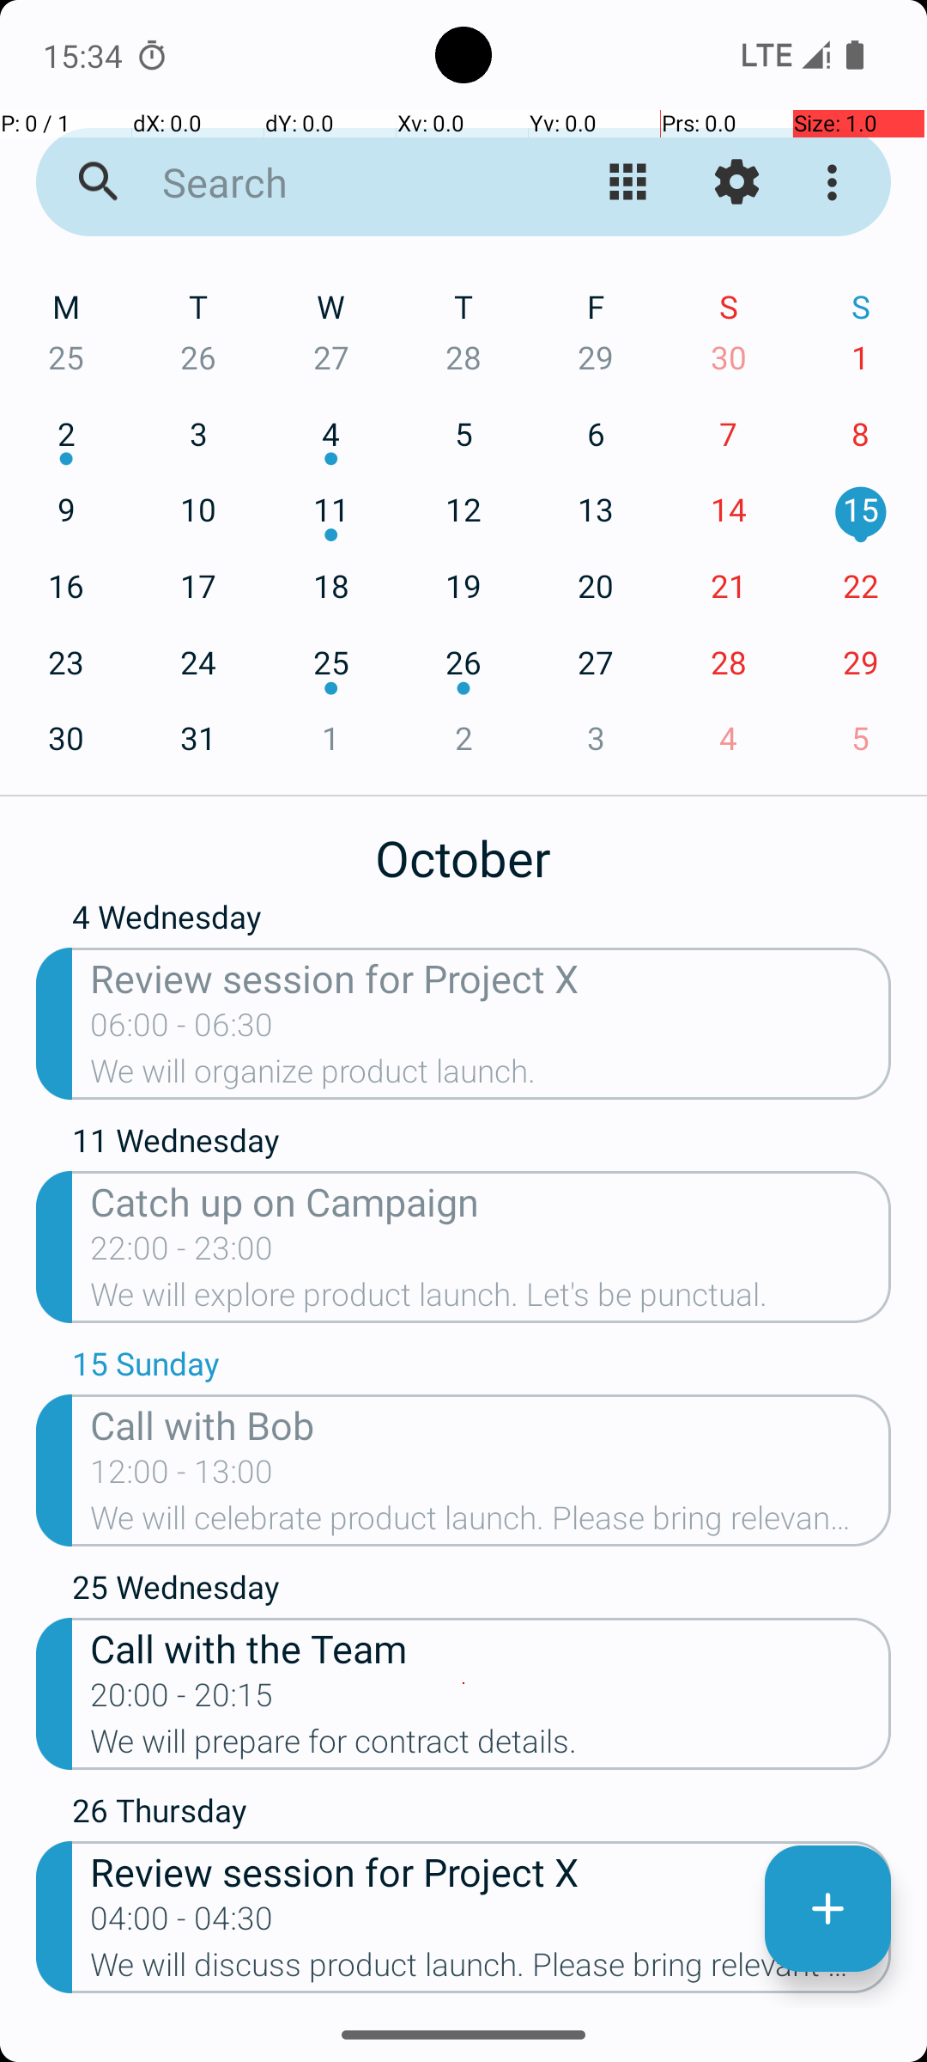  What do you see at coordinates (491, 1424) in the screenshot?
I see `Call with Bob` at bounding box center [491, 1424].